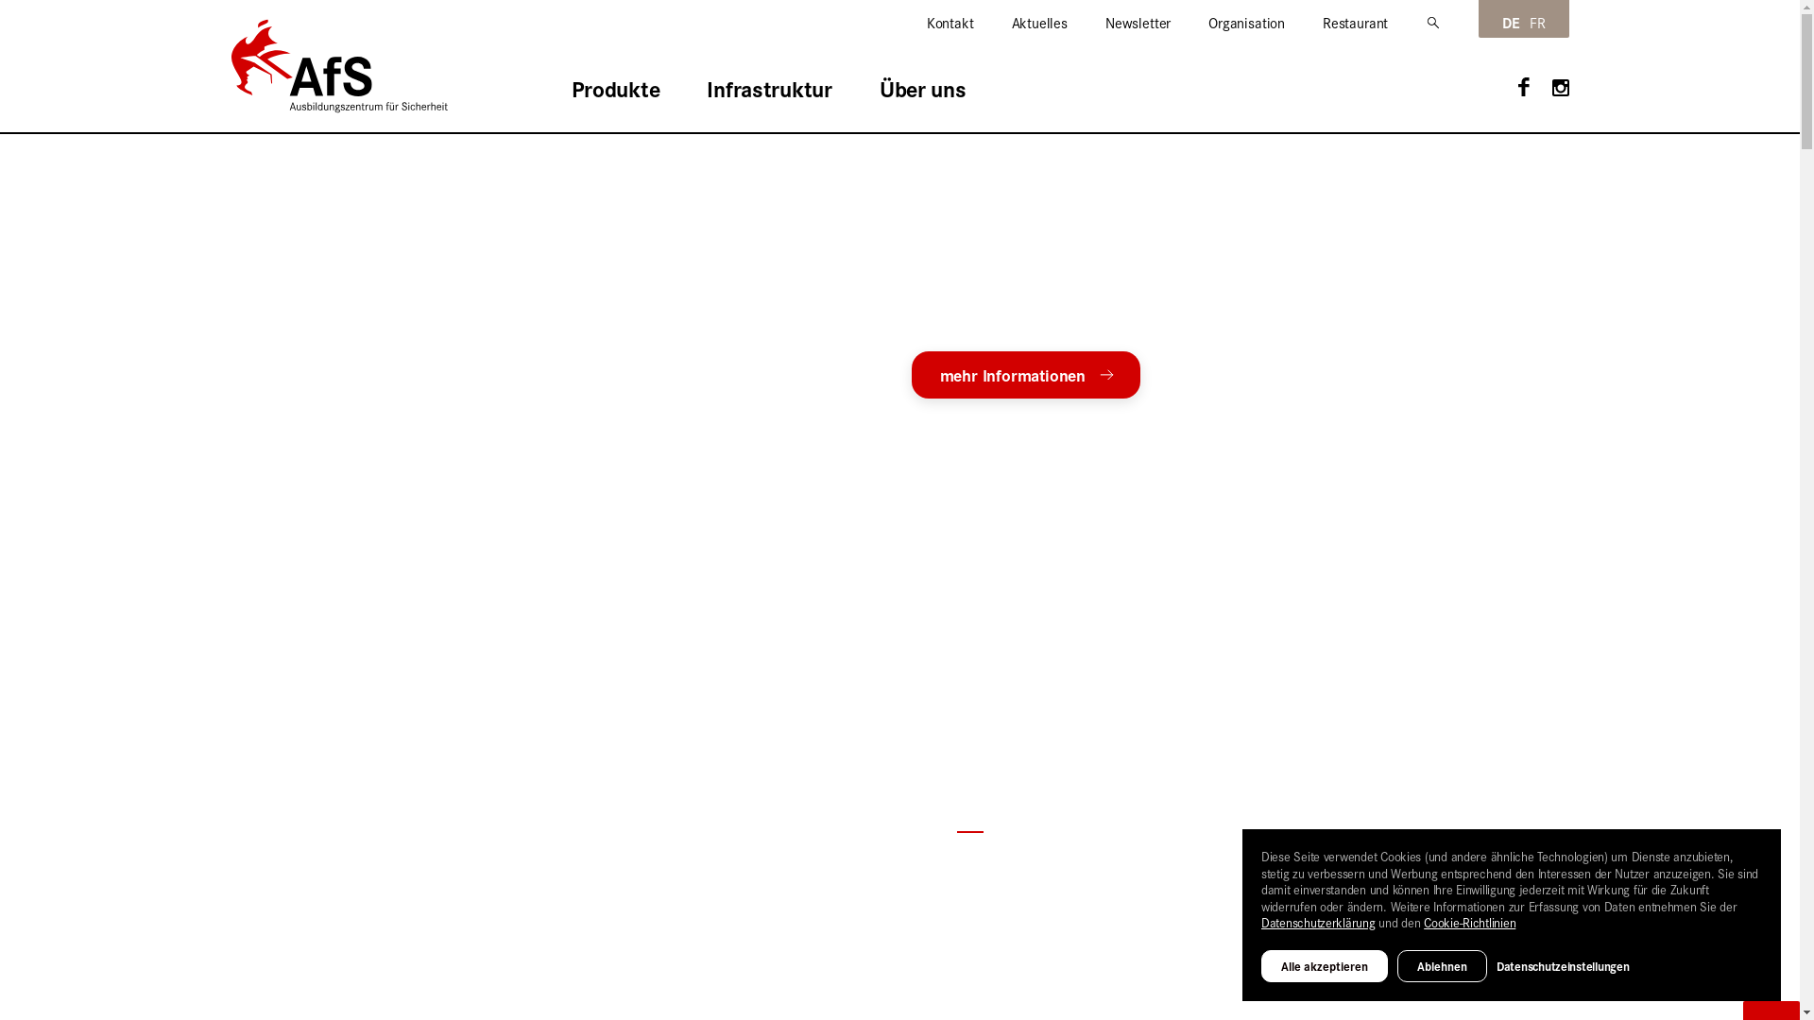 The height and width of the screenshot is (1020, 1814). Describe the element at coordinates (1138, 19) in the screenshot. I see `Newsletter` at that location.